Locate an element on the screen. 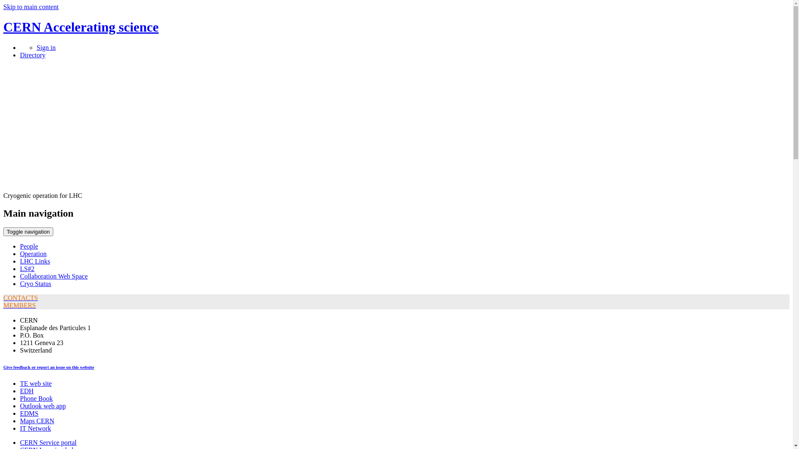 The height and width of the screenshot is (449, 799). Outlook web app is located at coordinates (43, 406).